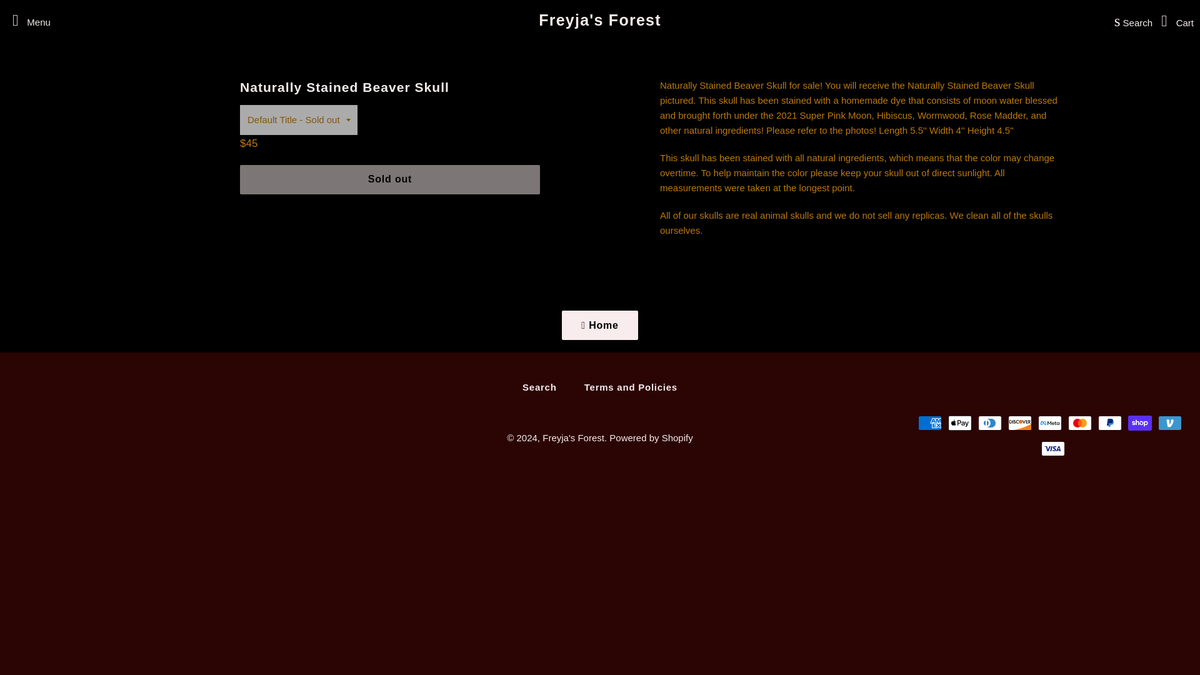 This screenshot has height=675, width=1200. Describe the element at coordinates (1020, 423) in the screenshot. I see `Discover` at that location.